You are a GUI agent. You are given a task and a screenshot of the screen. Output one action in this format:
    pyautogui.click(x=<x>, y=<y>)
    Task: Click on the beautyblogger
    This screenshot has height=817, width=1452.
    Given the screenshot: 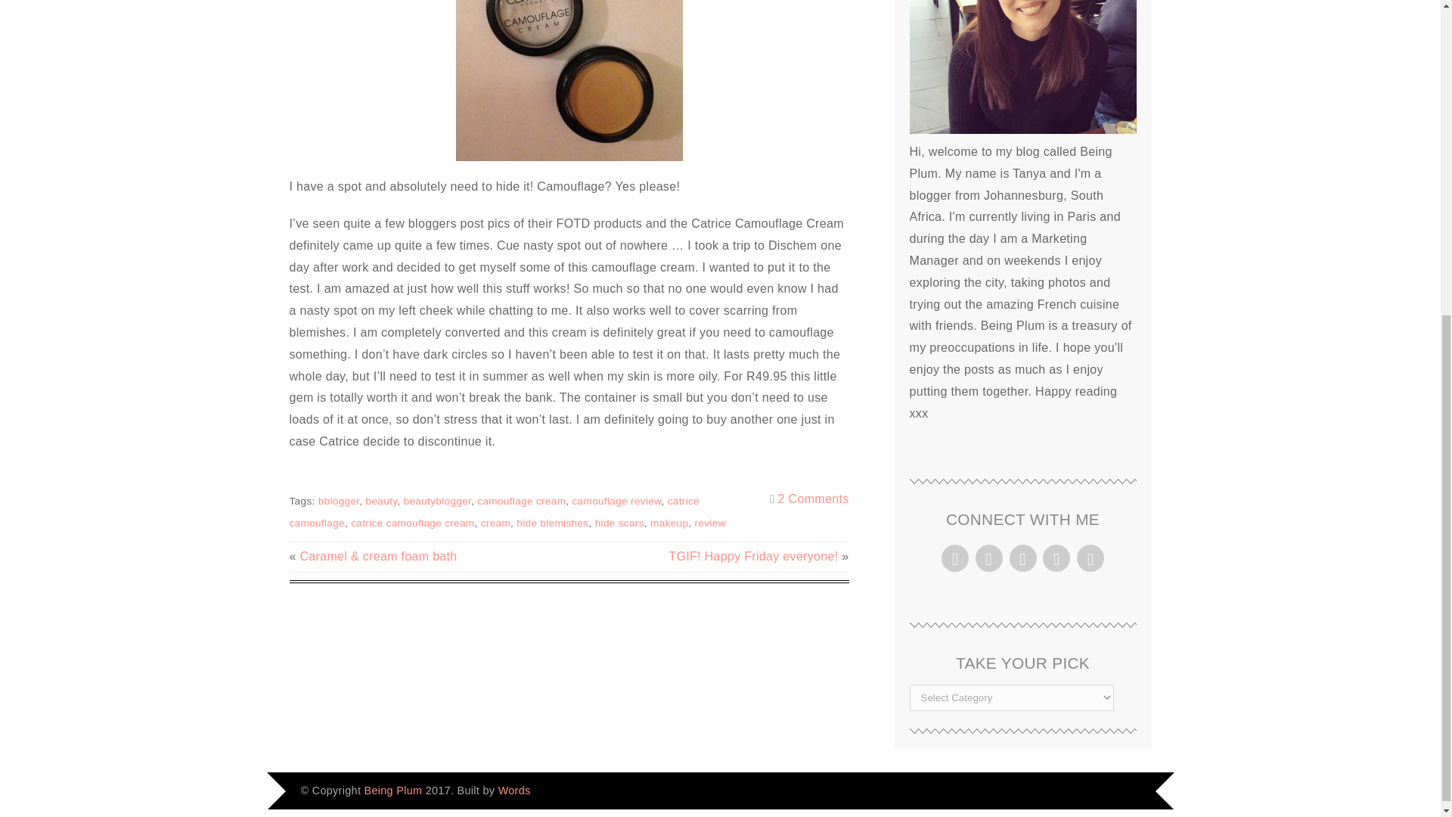 What is the action you would take?
    pyautogui.click(x=437, y=501)
    